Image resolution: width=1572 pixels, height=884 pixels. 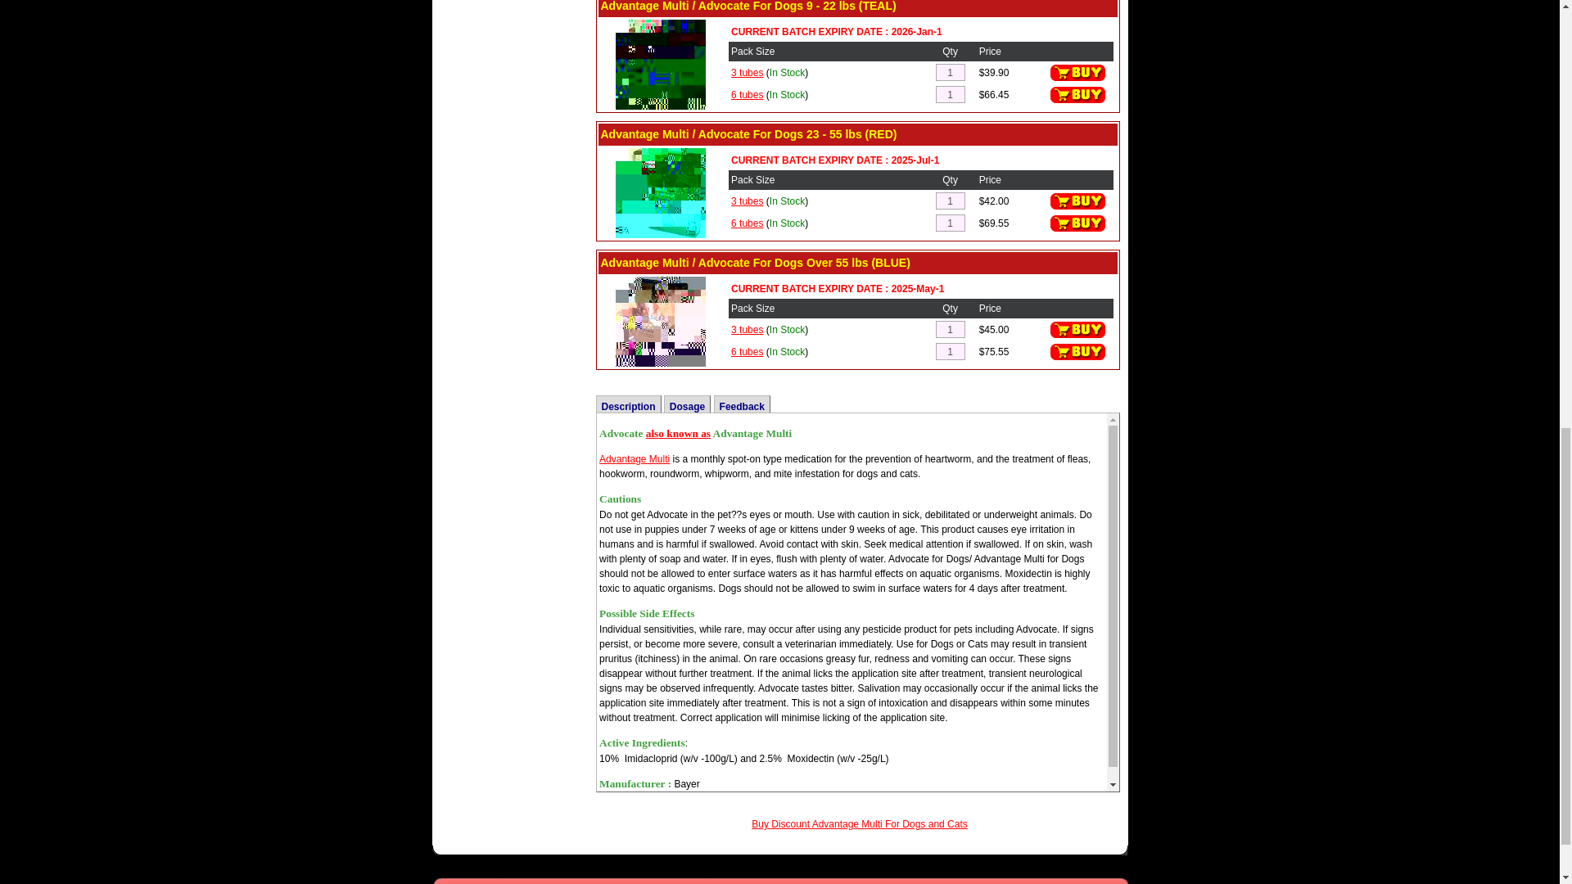 What do you see at coordinates (950, 351) in the screenshot?
I see `1` at bounding box center [950, 351].